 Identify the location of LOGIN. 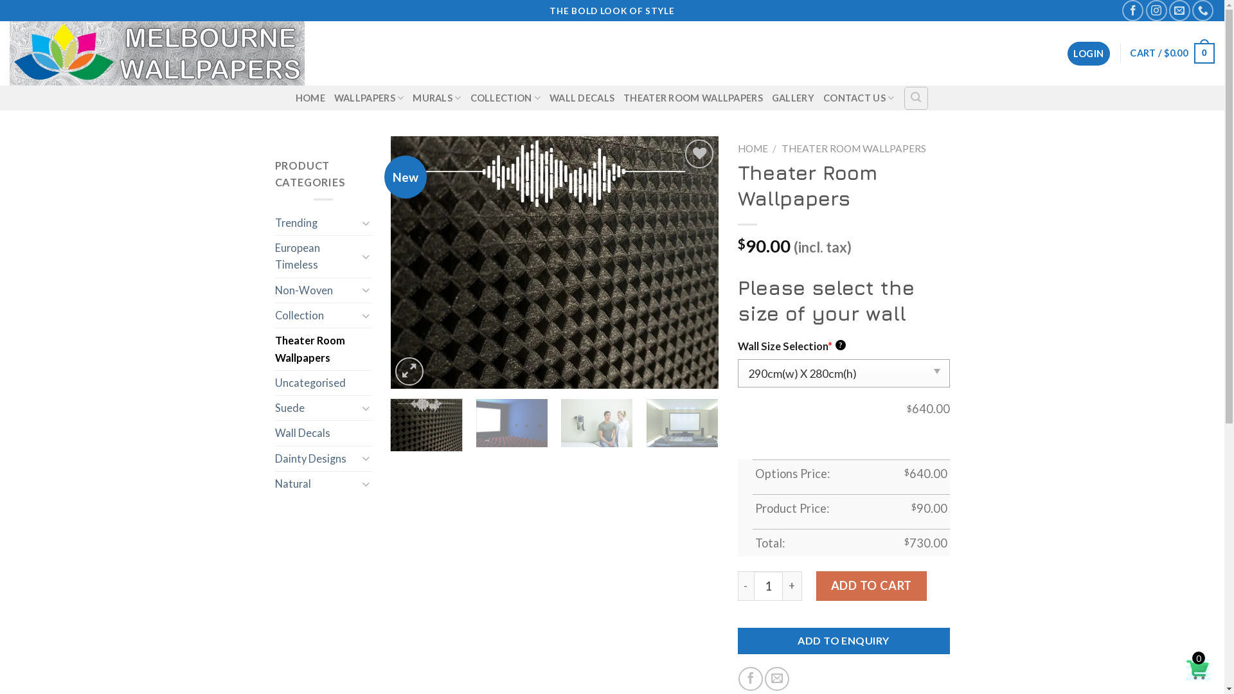
(1089, 54).